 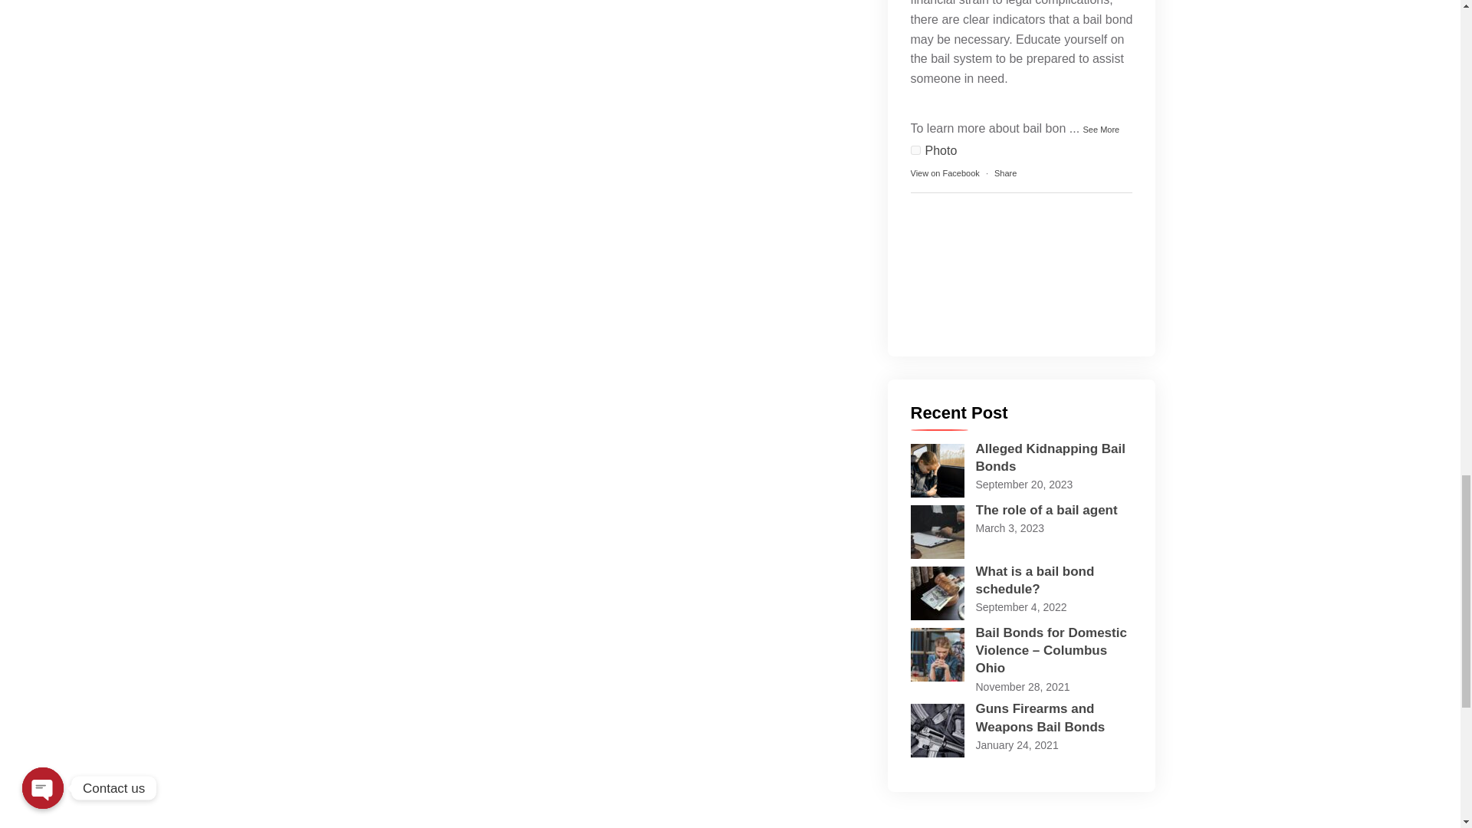 What do you see at coordinates (945, 173) in the screenshot?
I see `View on Facebook` at bounding box center [945, 173].